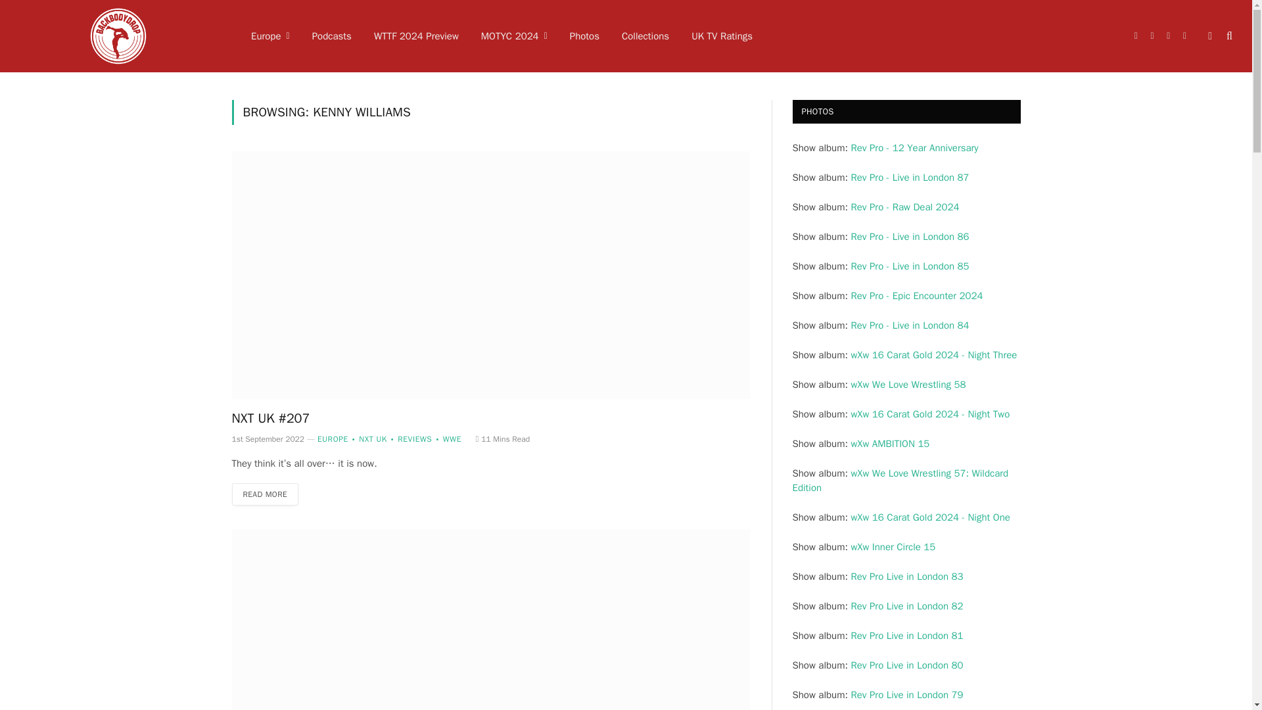  What do you see at coordinates (118, 36) in the screenshot?
I see `BackBodyDrop.com` at bounding box center [118, 36].